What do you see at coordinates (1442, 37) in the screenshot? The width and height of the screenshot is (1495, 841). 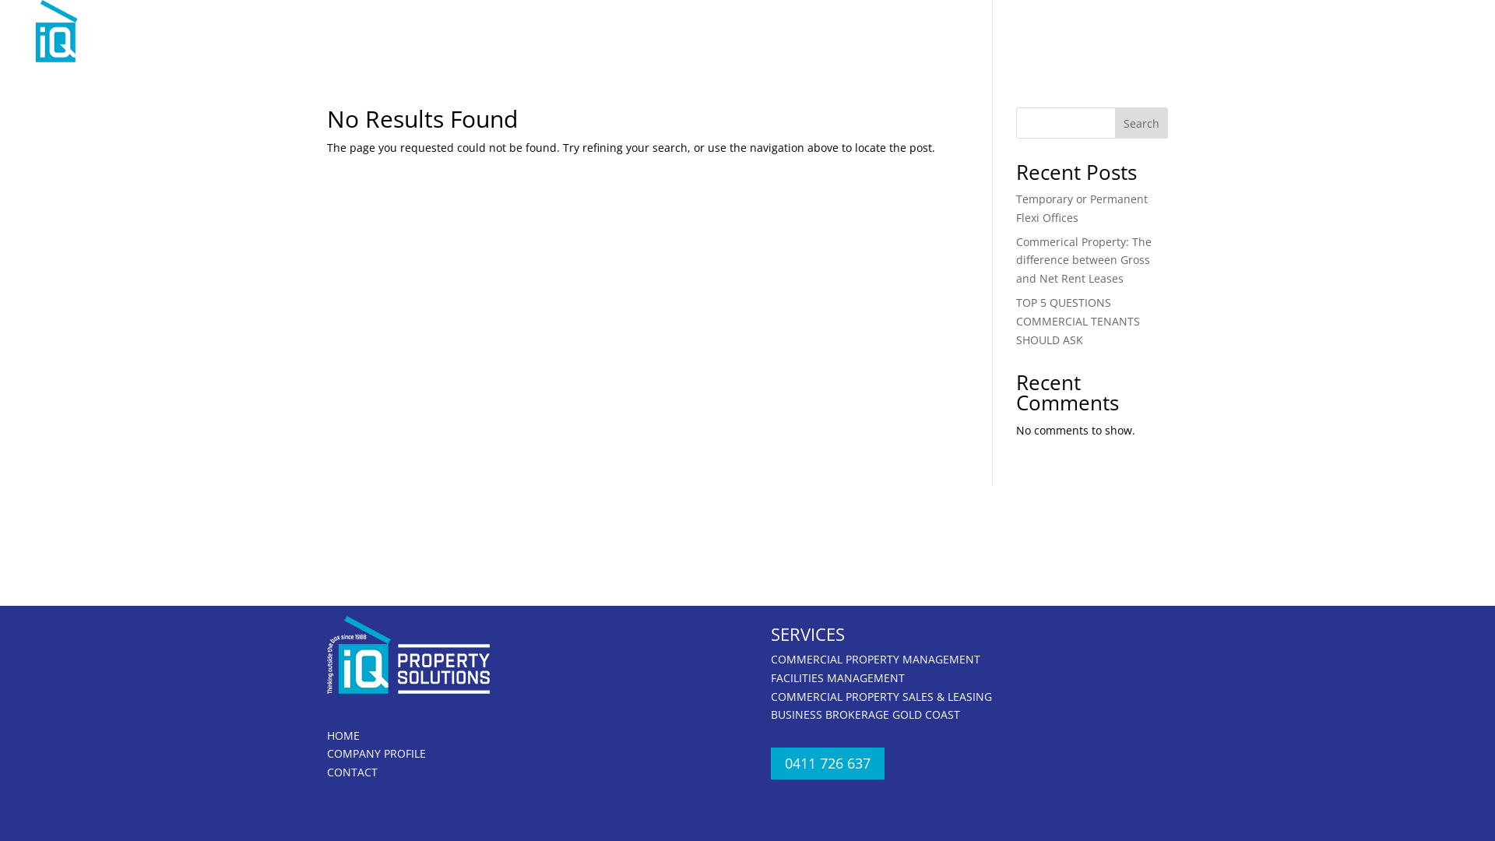 I see `CONTACT` at bounding box center [1442, 37].